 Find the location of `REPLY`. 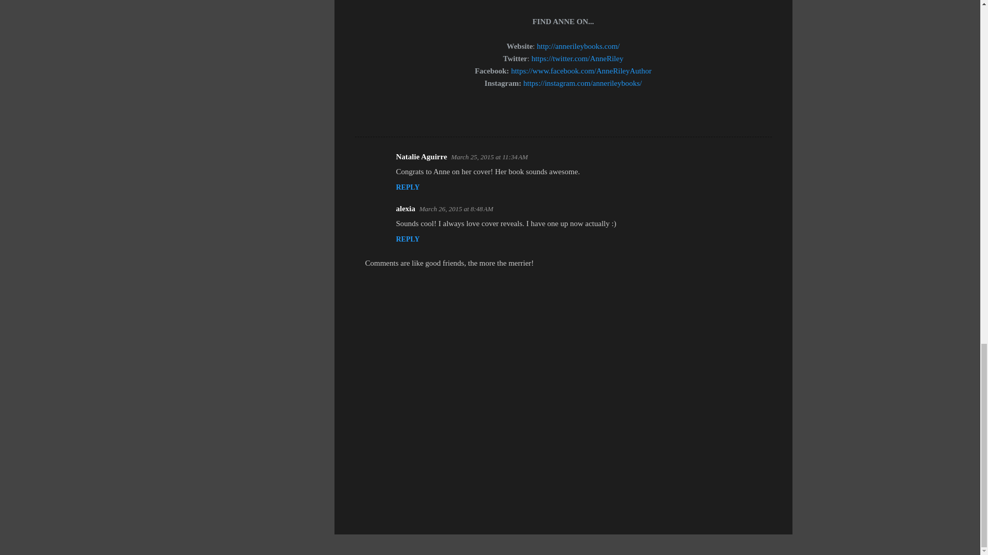

REPLY is located at coordinates (408, 187).